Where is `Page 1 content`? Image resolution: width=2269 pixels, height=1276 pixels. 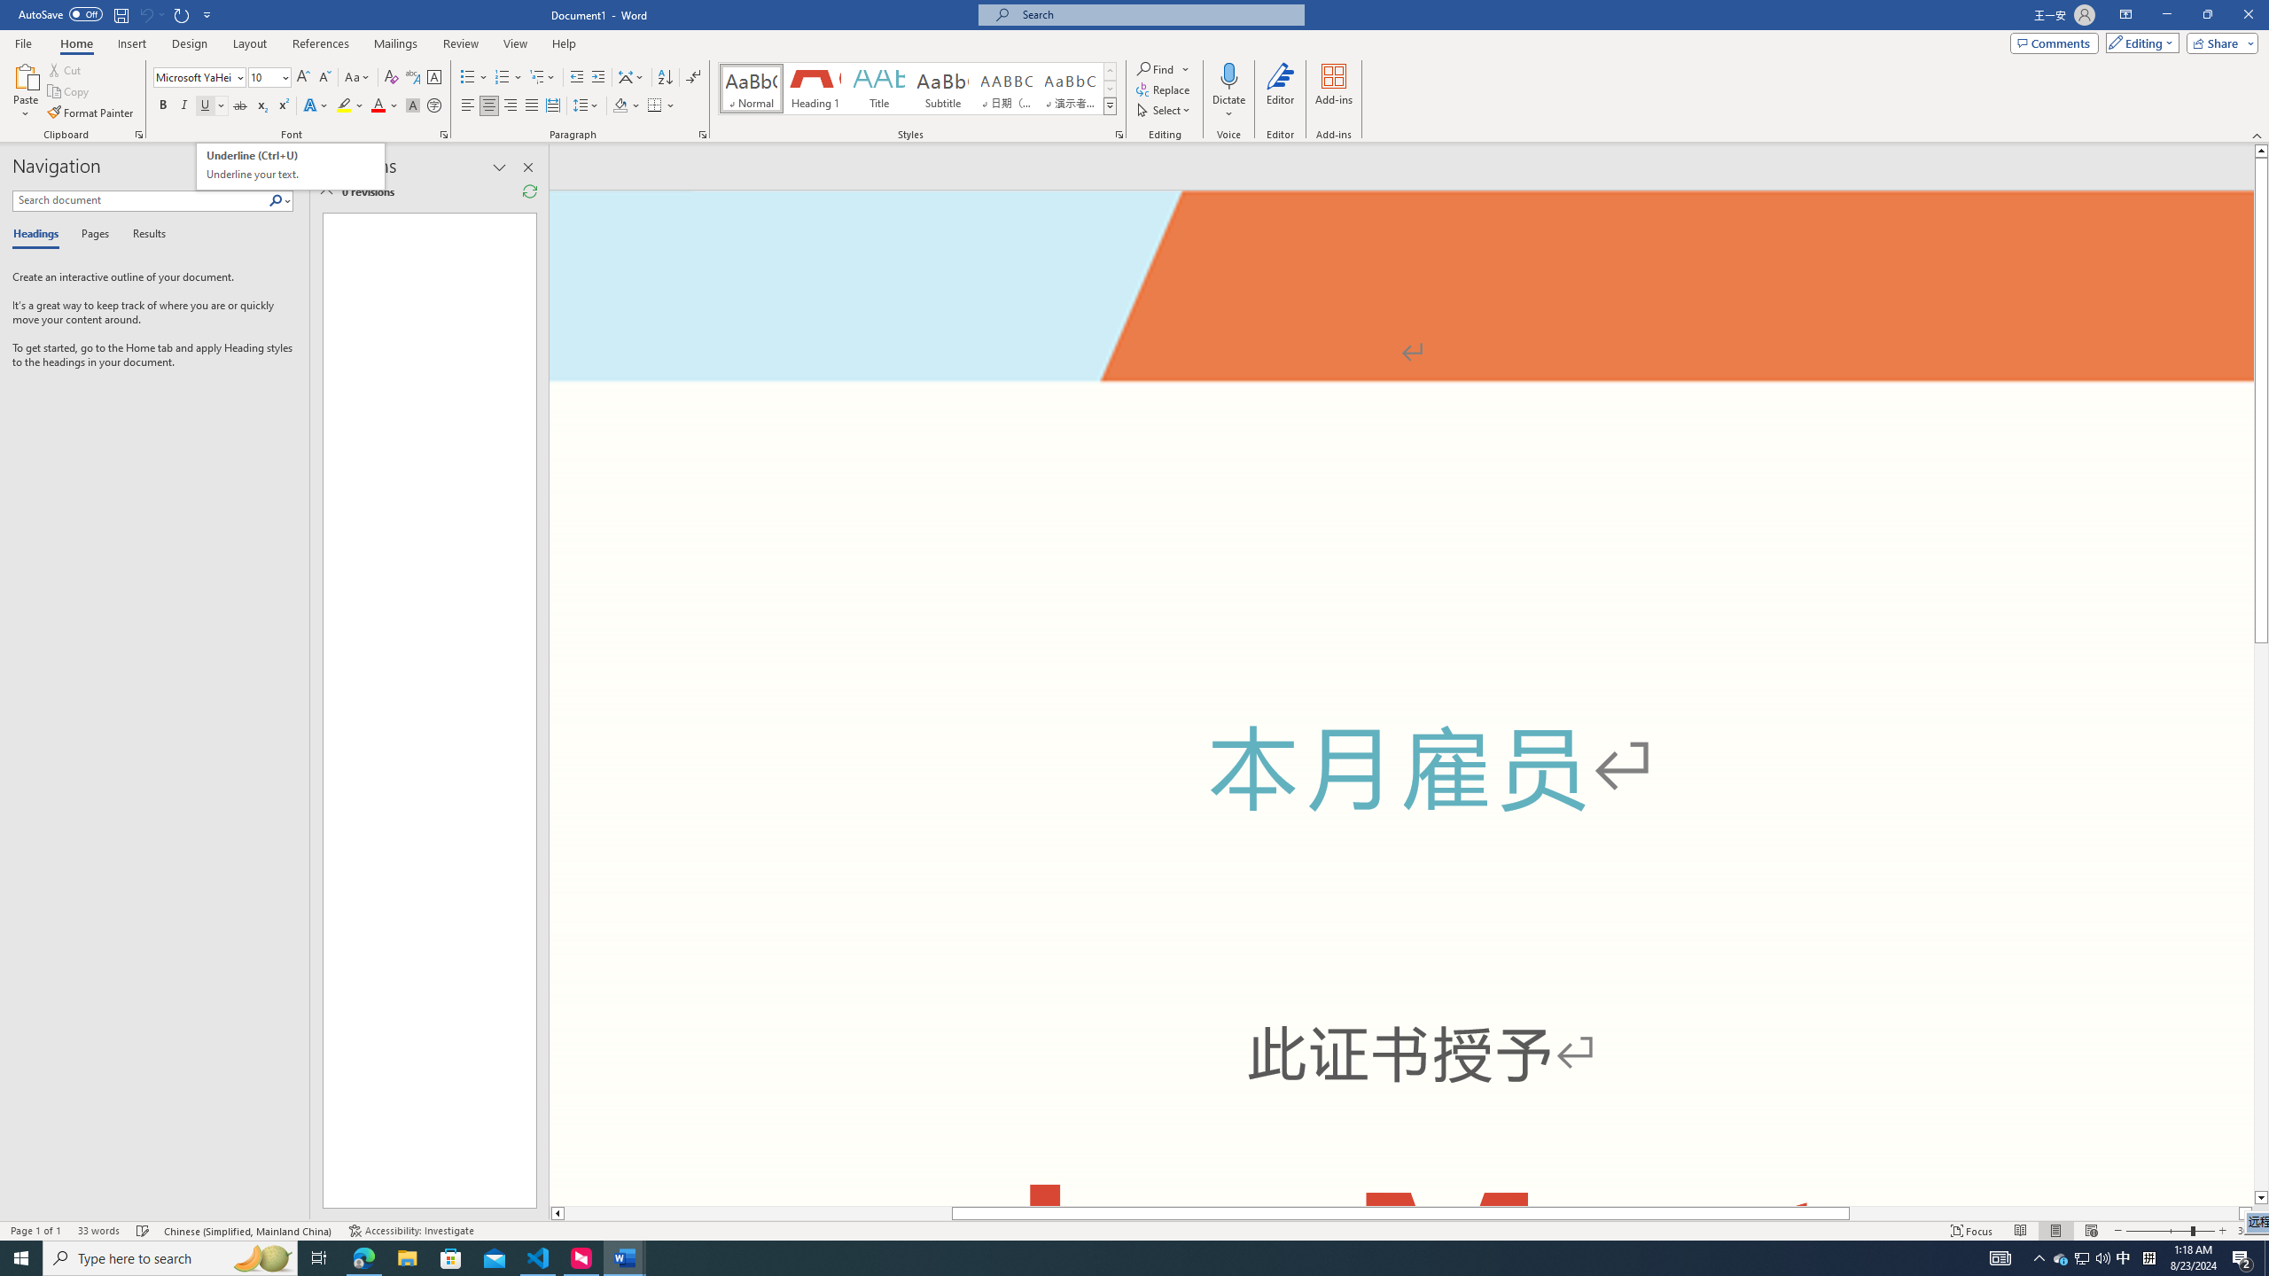
Page 1 content is located at coordinates (1400, 762).